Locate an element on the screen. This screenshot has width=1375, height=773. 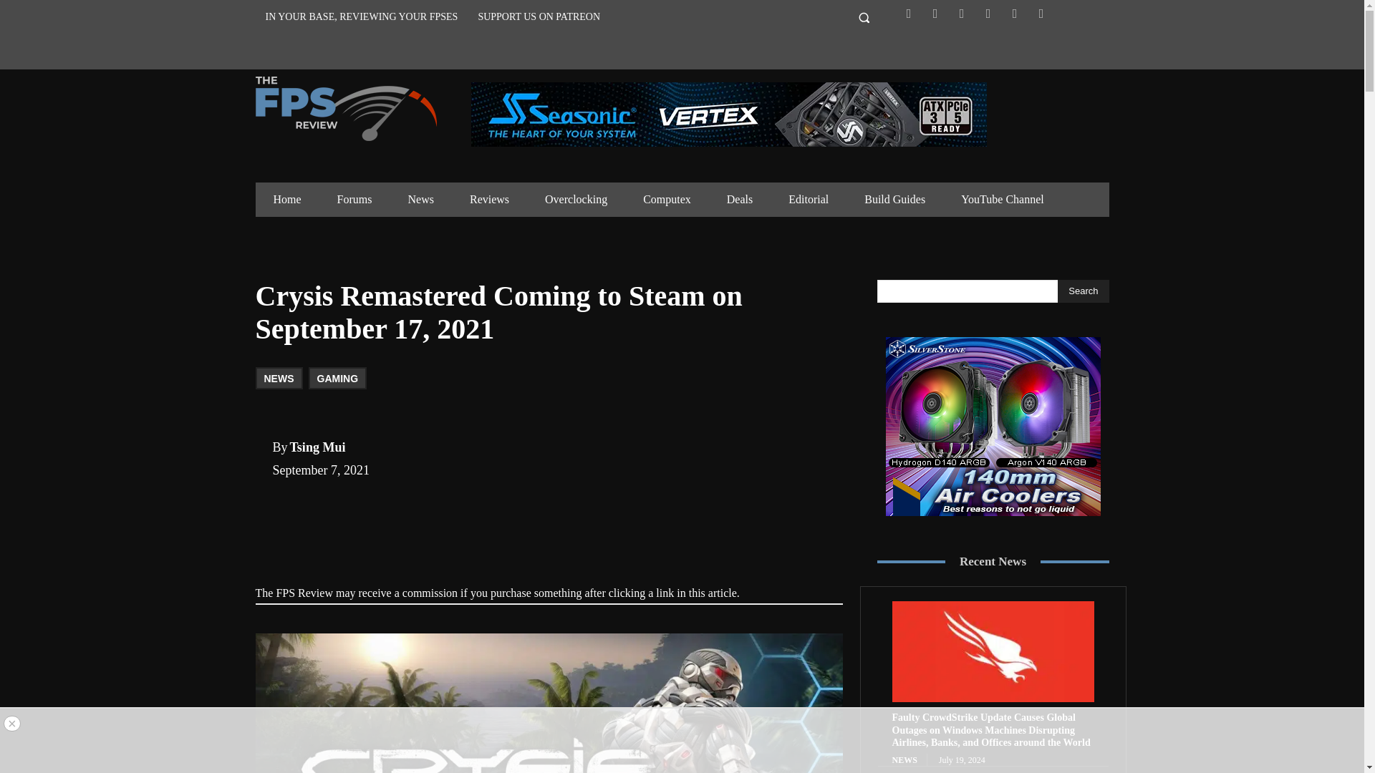
Instagram is located at coordinates (961, 13).